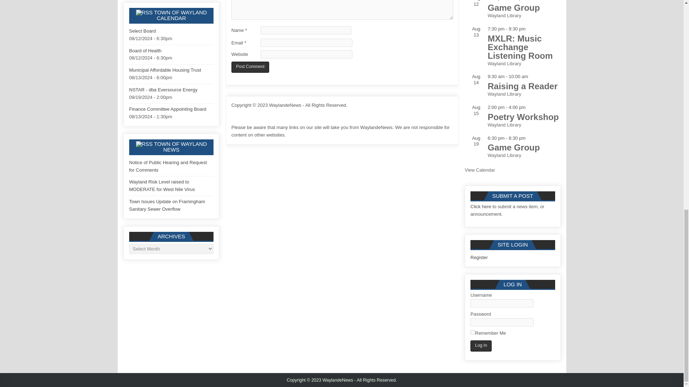 The height and width of the screenshot is (387, 689). Describe the element at coordinates (473, 333) in the screenshot. I see `forever` at that location.